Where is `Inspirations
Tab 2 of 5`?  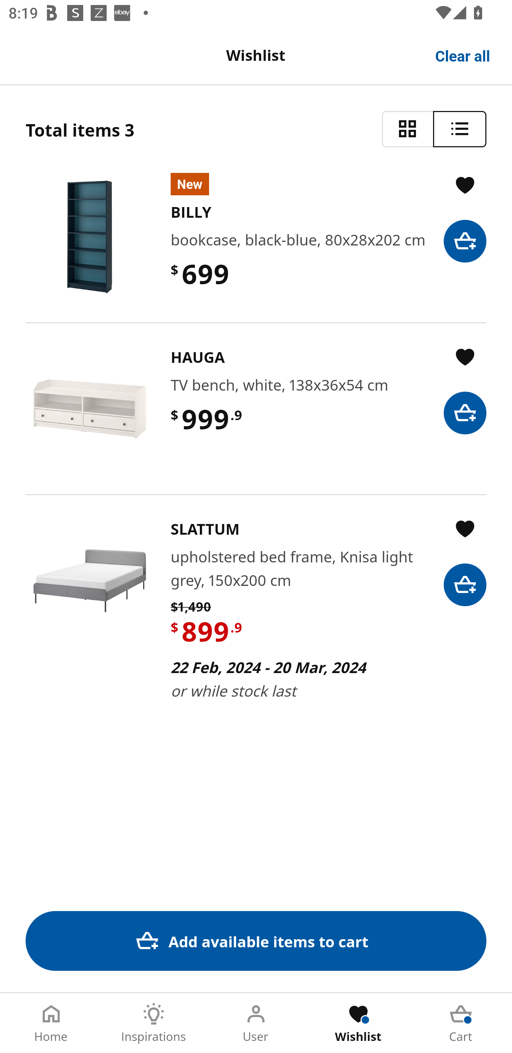 Inspirations
Tab 2 of 5 is located at coordinates (154, 1023).